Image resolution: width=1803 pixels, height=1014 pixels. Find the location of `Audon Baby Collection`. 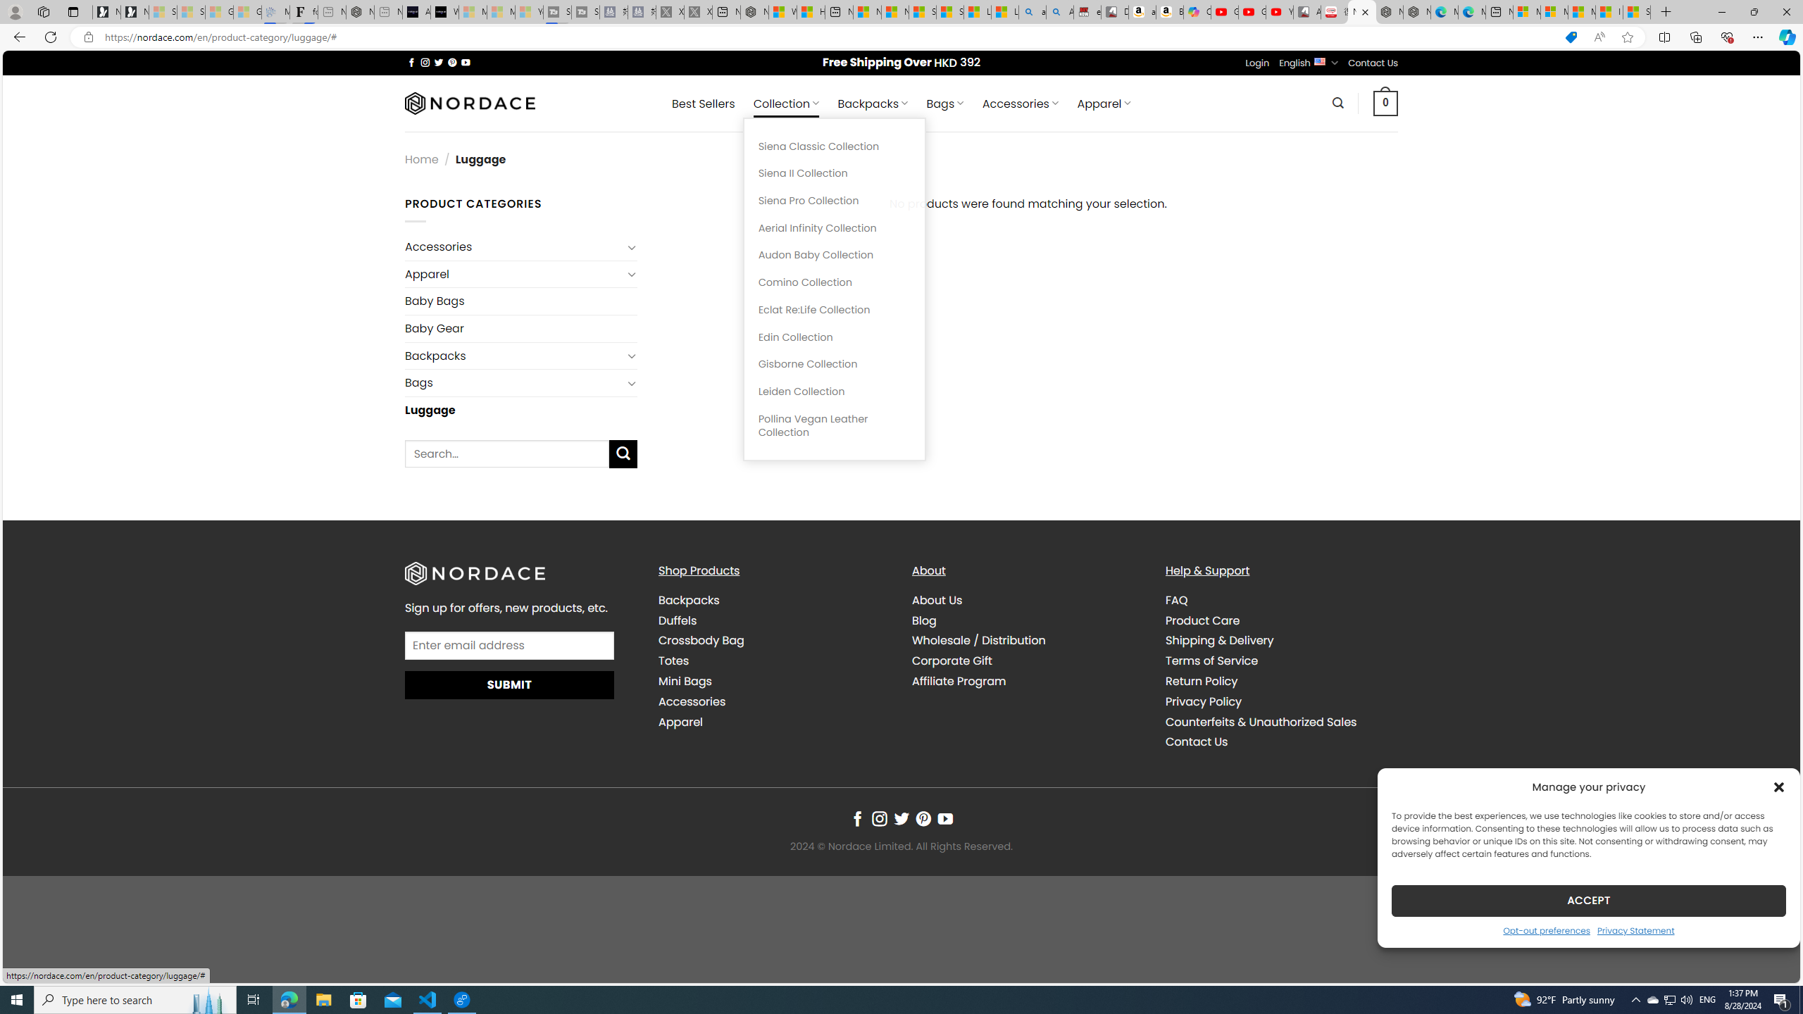

Audon Baby Collection is located at coordinates (834, 255).